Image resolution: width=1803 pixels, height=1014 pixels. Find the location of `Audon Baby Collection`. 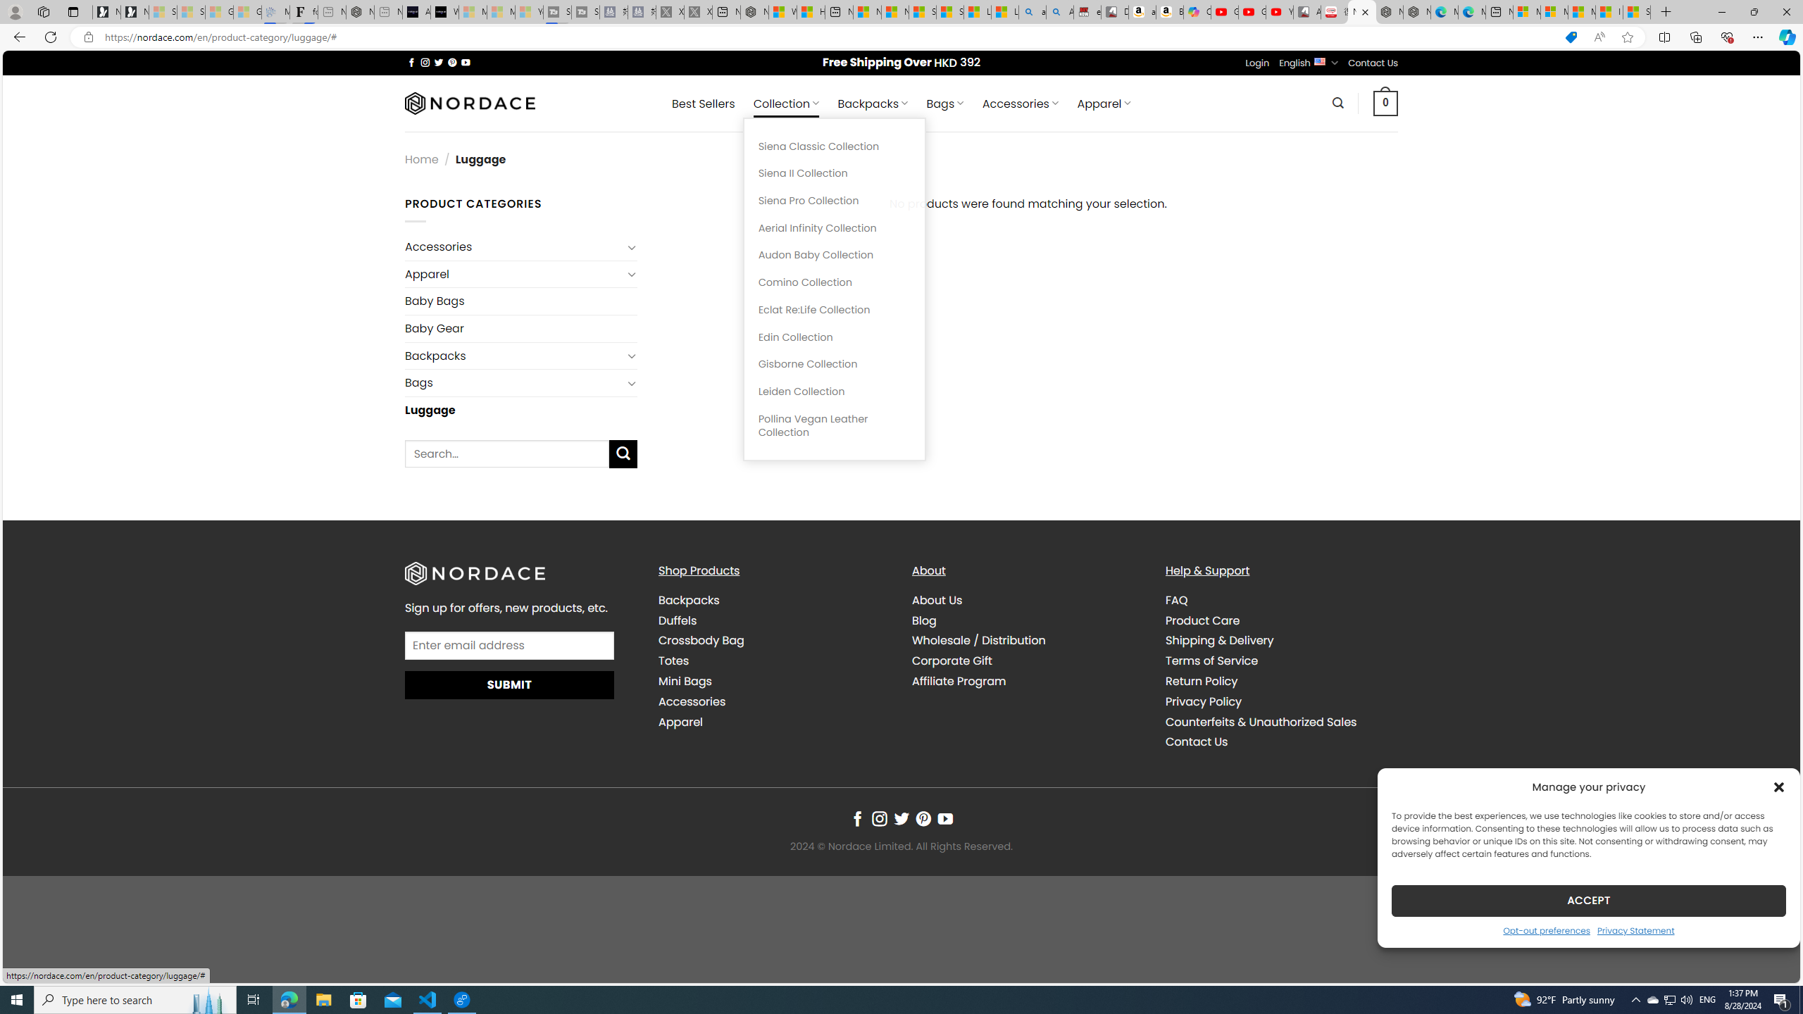

Audon Baby Collection is located at coordinates (834, 255).